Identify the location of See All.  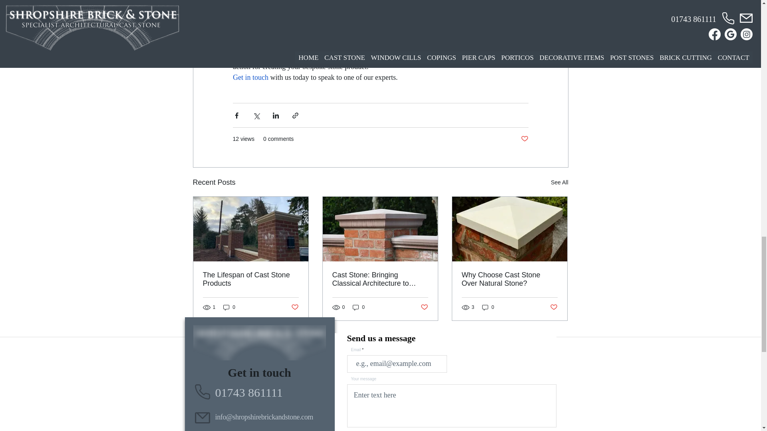
(559, 182).